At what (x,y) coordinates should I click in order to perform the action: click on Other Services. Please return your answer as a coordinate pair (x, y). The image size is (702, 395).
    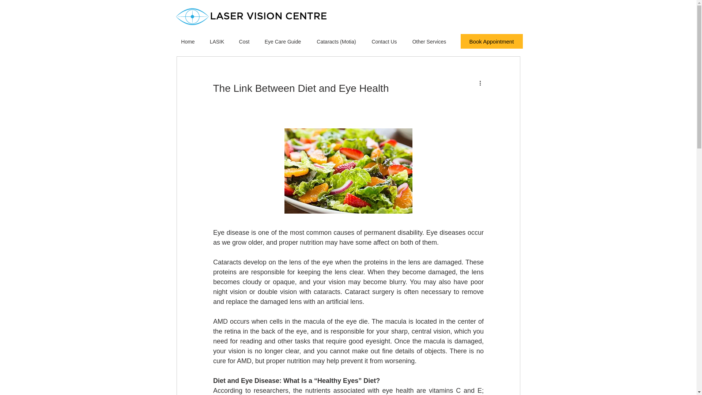
    Looking at the image, I should click on (429, 42).